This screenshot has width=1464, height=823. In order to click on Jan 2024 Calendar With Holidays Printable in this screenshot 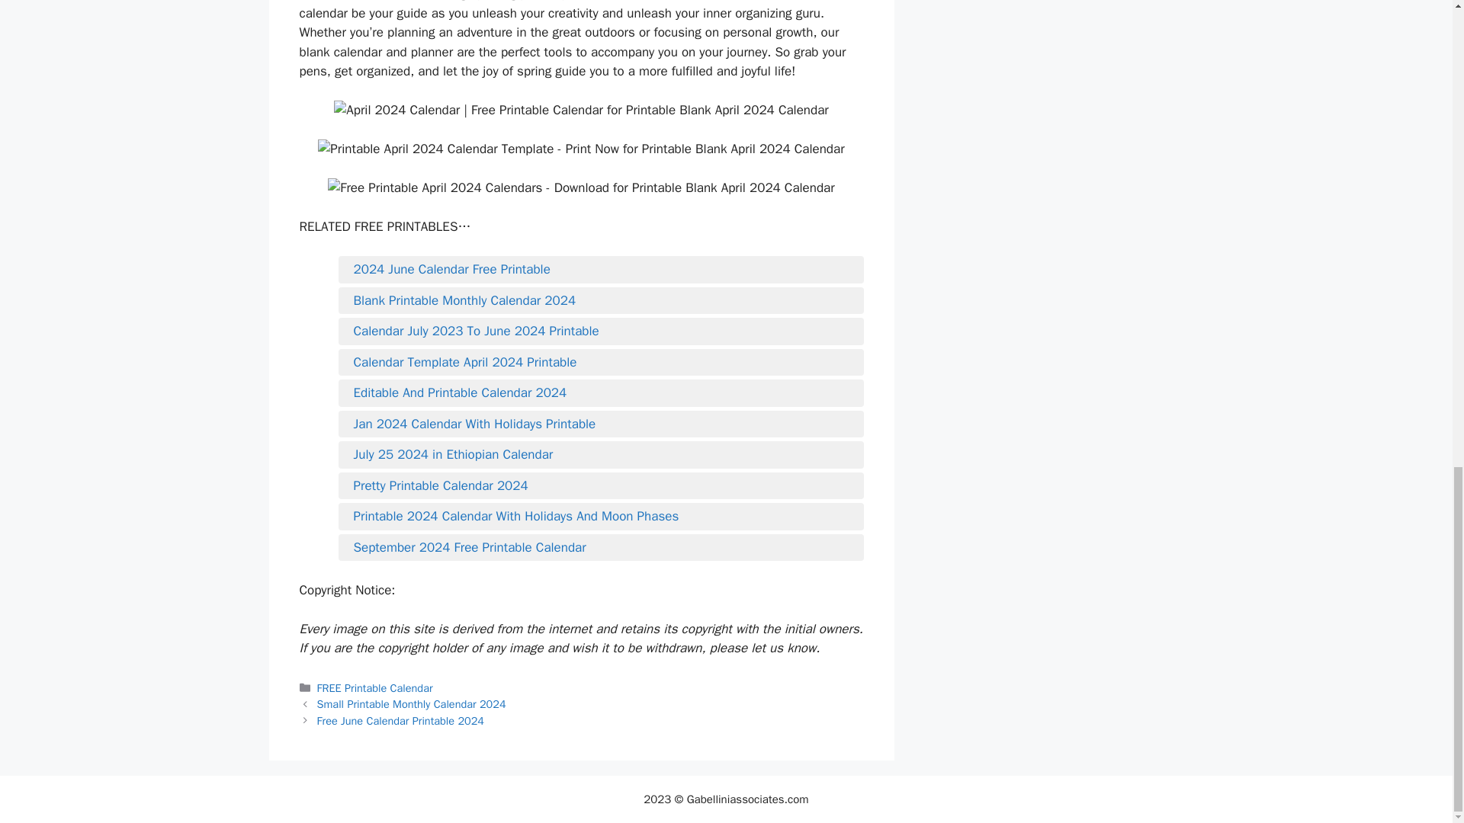, I will do `click(601, 424)`.